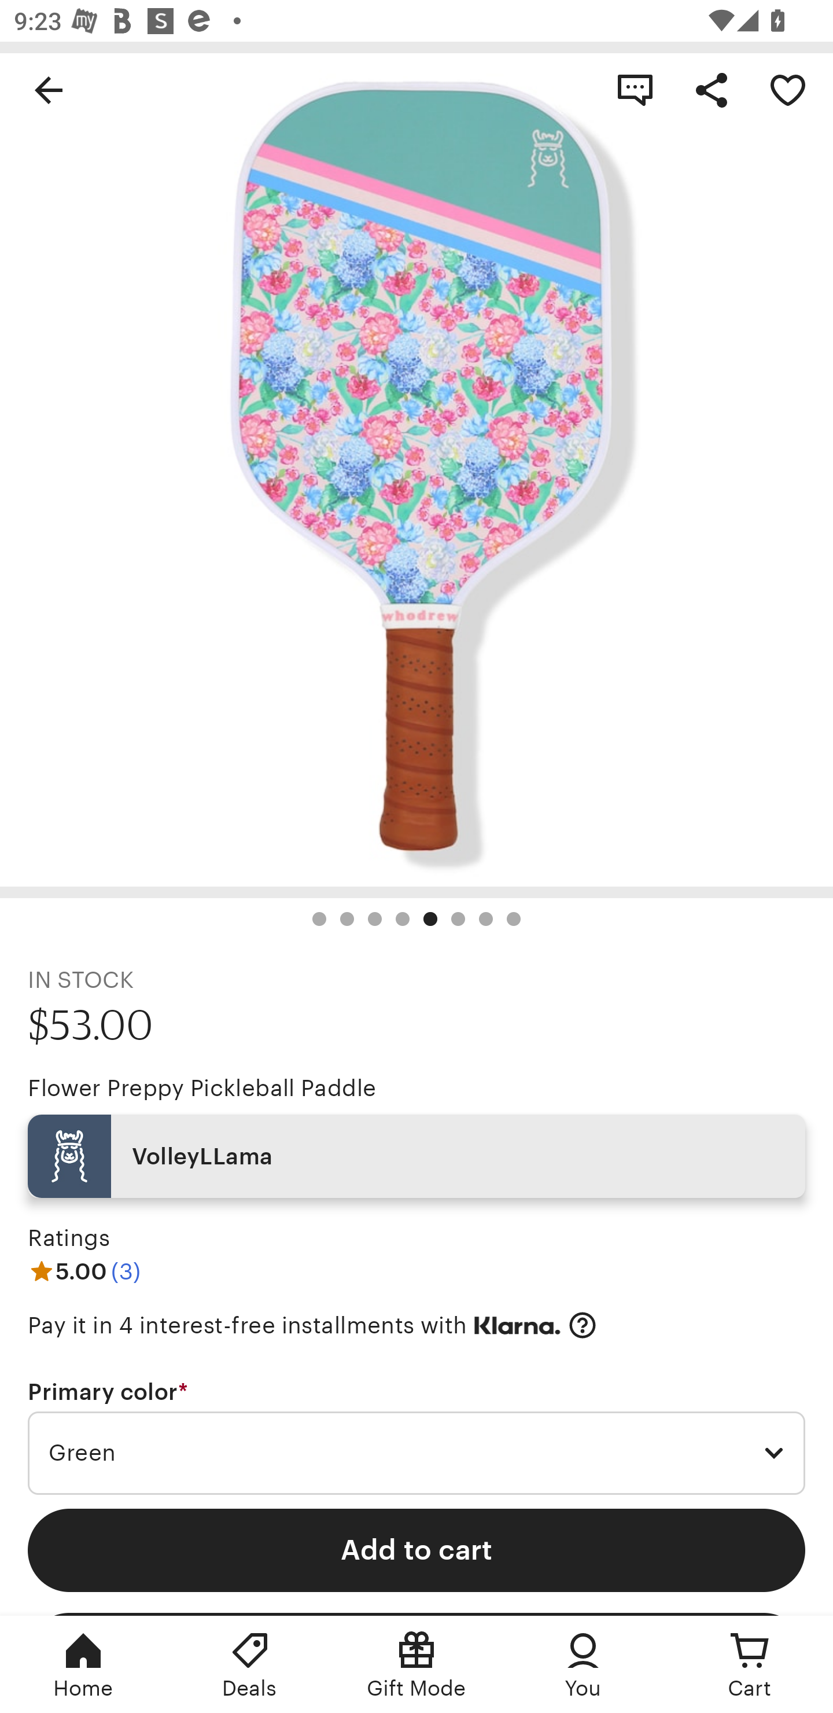  What do you see at coordinates (201, 1088) in the screenshot?
I see `Flower Preppy Pickleball Paddle` at bounding box center [201, 1088].